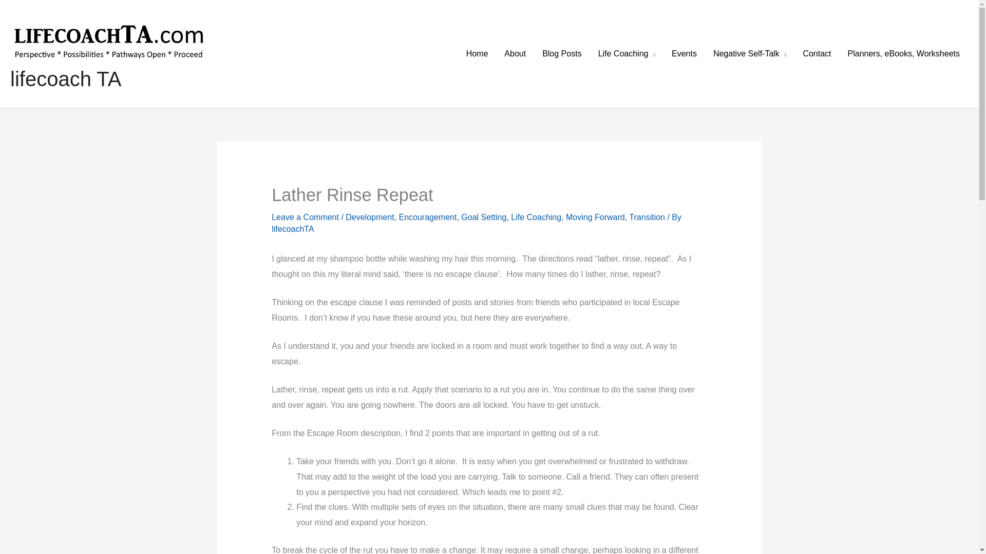  What do you see at coordinates (427, 217) in the screenshot?
I see `Encouragement` at bounding box center [427, 217].